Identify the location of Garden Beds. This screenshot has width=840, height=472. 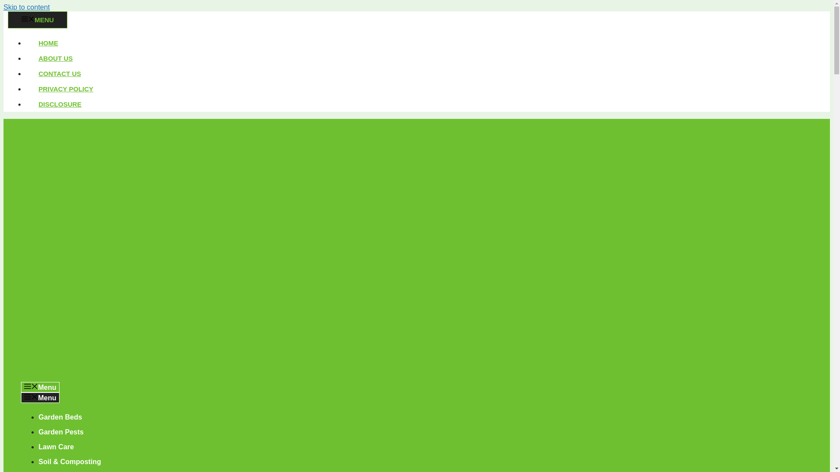
(60, 417).